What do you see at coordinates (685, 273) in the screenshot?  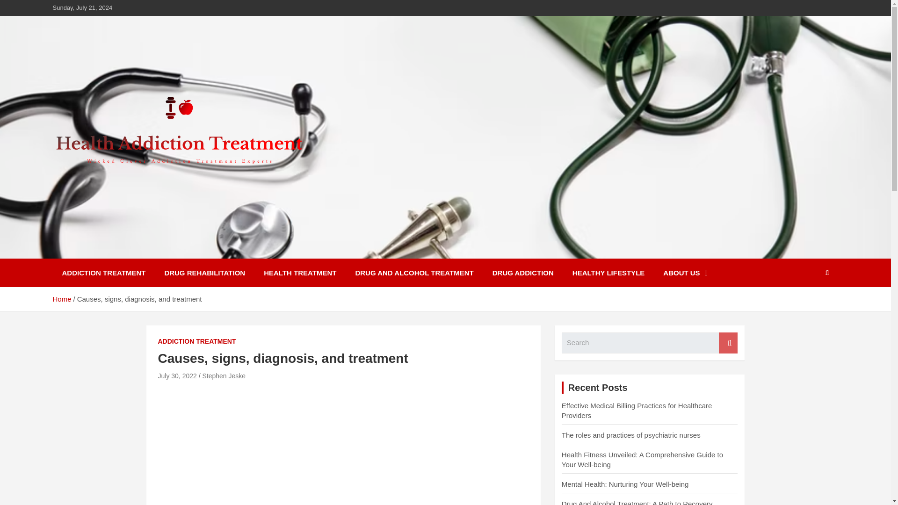 I see `ABOUT US` at bounding box center [685, 273].